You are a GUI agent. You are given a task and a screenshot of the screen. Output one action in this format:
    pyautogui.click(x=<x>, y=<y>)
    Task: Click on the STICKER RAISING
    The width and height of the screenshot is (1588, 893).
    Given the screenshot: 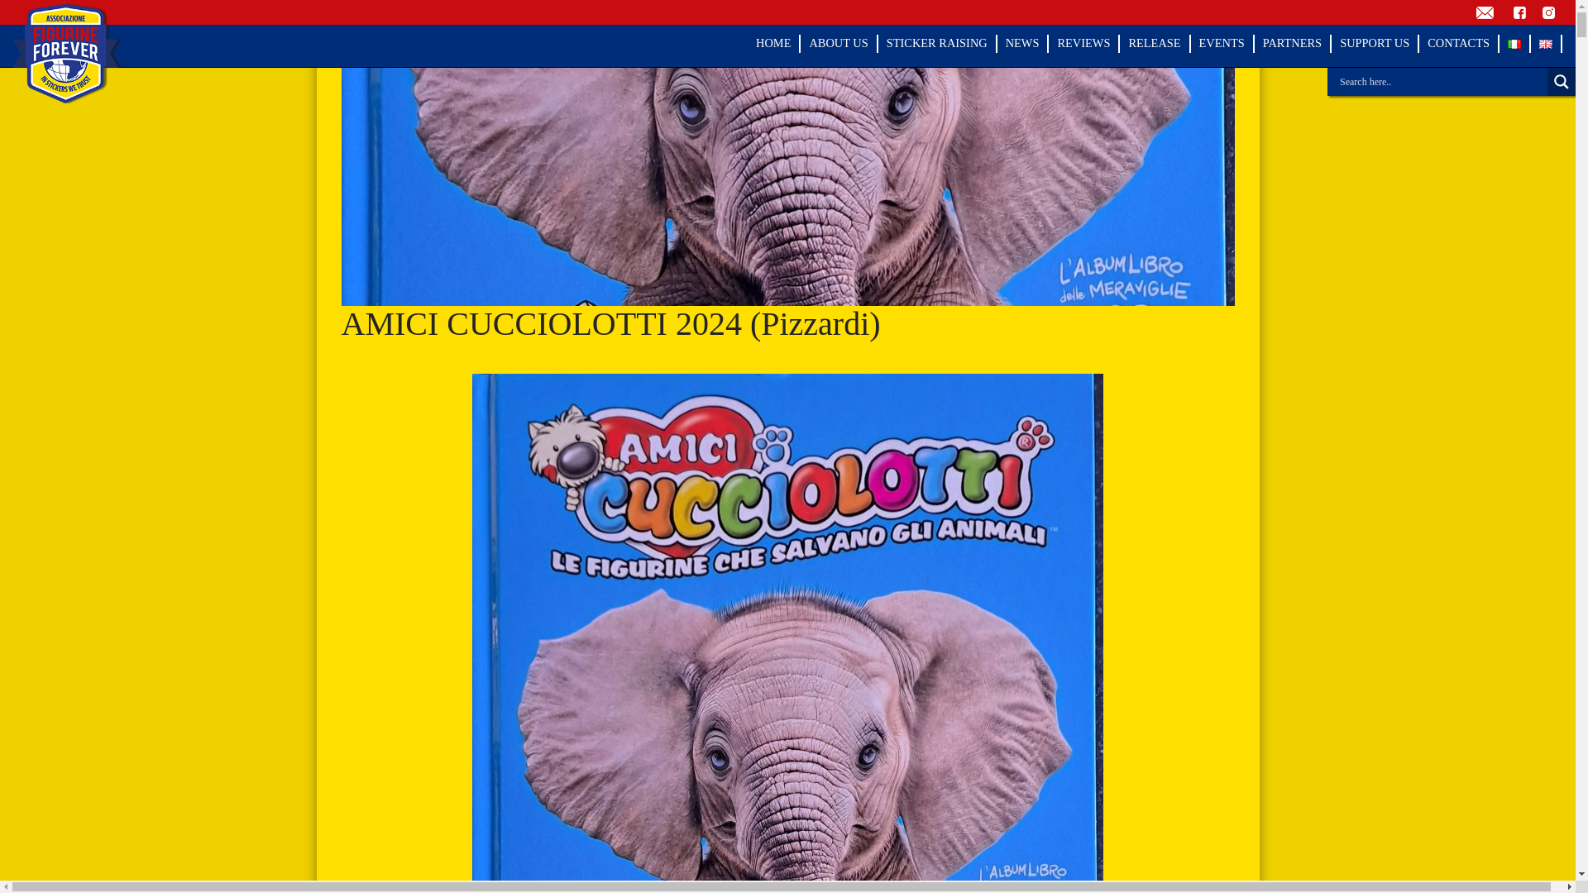 What is the action you would take?
    pyautogui.click(x=936, y=43)
    